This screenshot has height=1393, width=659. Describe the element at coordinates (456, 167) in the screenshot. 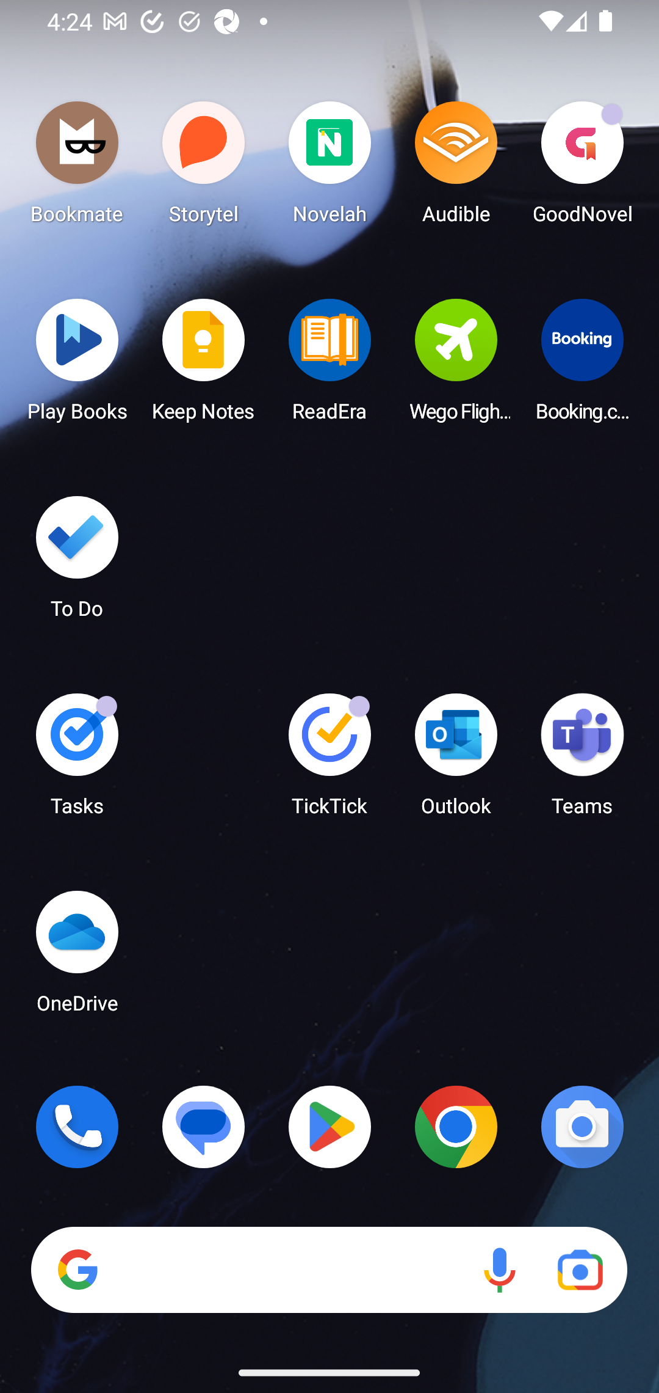

I see `Audible` at that location.